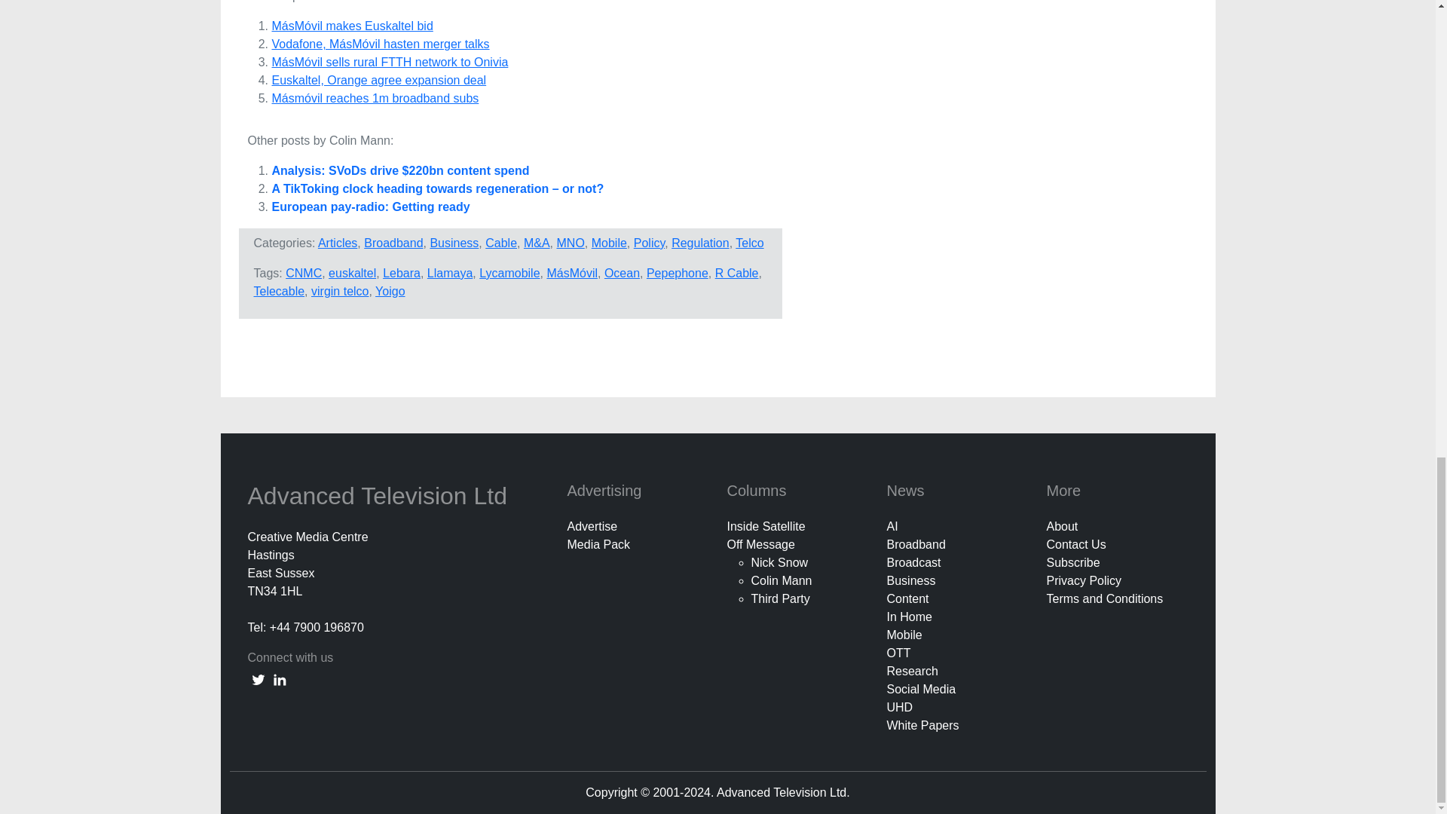 This screenshot has width=1447, height=814. What do you see at coordinates (454, 243) in the screenshot?
I see `Business` at bounding box center [454, 243].